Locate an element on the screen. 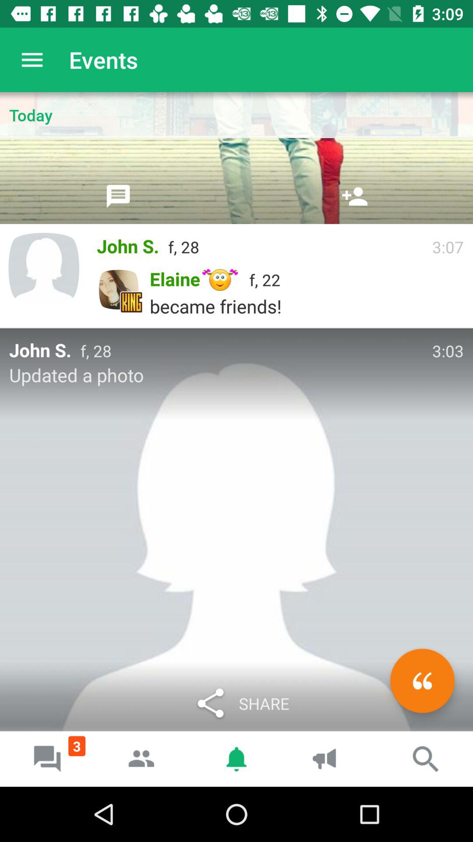 The height and width of the screenshot is (842, 473). share by text is located at coordinates (118, 196).